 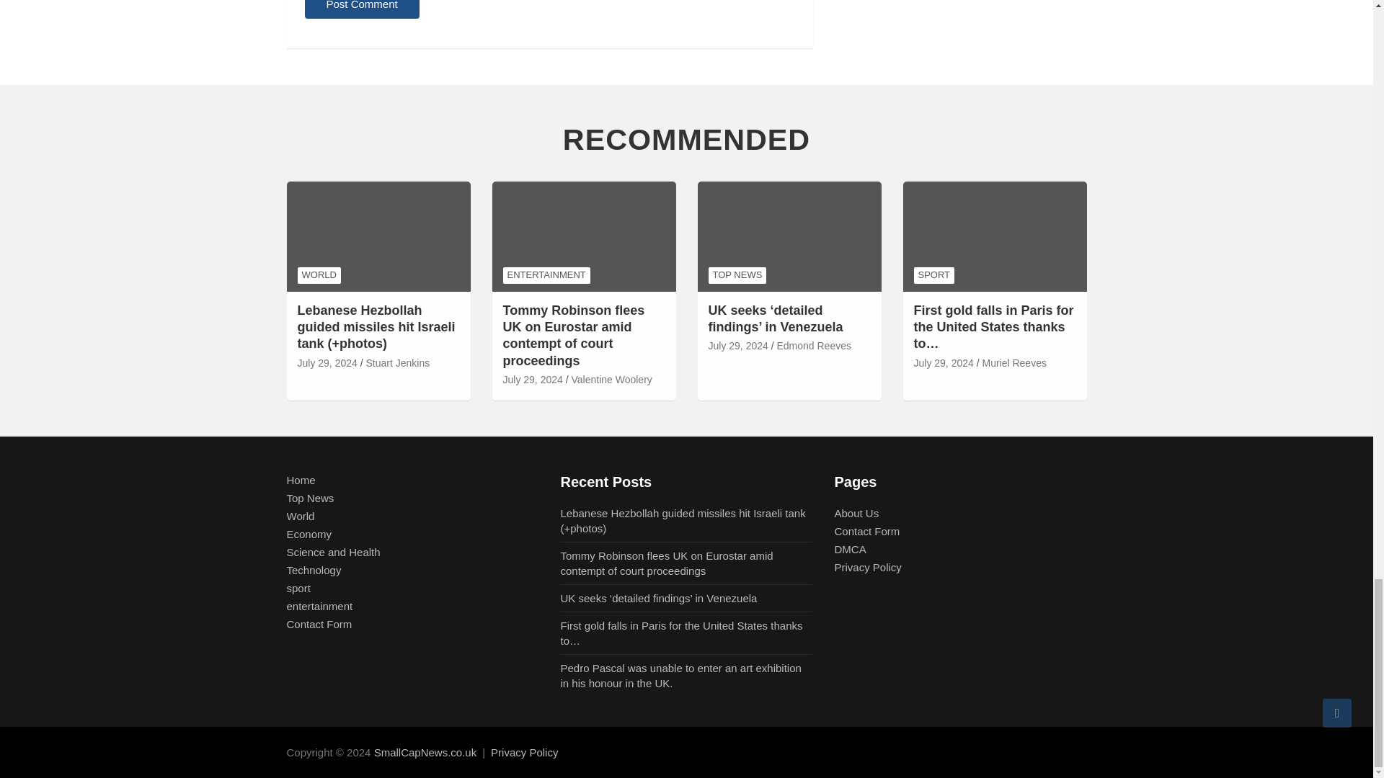 What do you see at coordinates (425, 752) in the screenshot?
I see `SmallCapNews.co.uk` at bounding box center [425, 752].